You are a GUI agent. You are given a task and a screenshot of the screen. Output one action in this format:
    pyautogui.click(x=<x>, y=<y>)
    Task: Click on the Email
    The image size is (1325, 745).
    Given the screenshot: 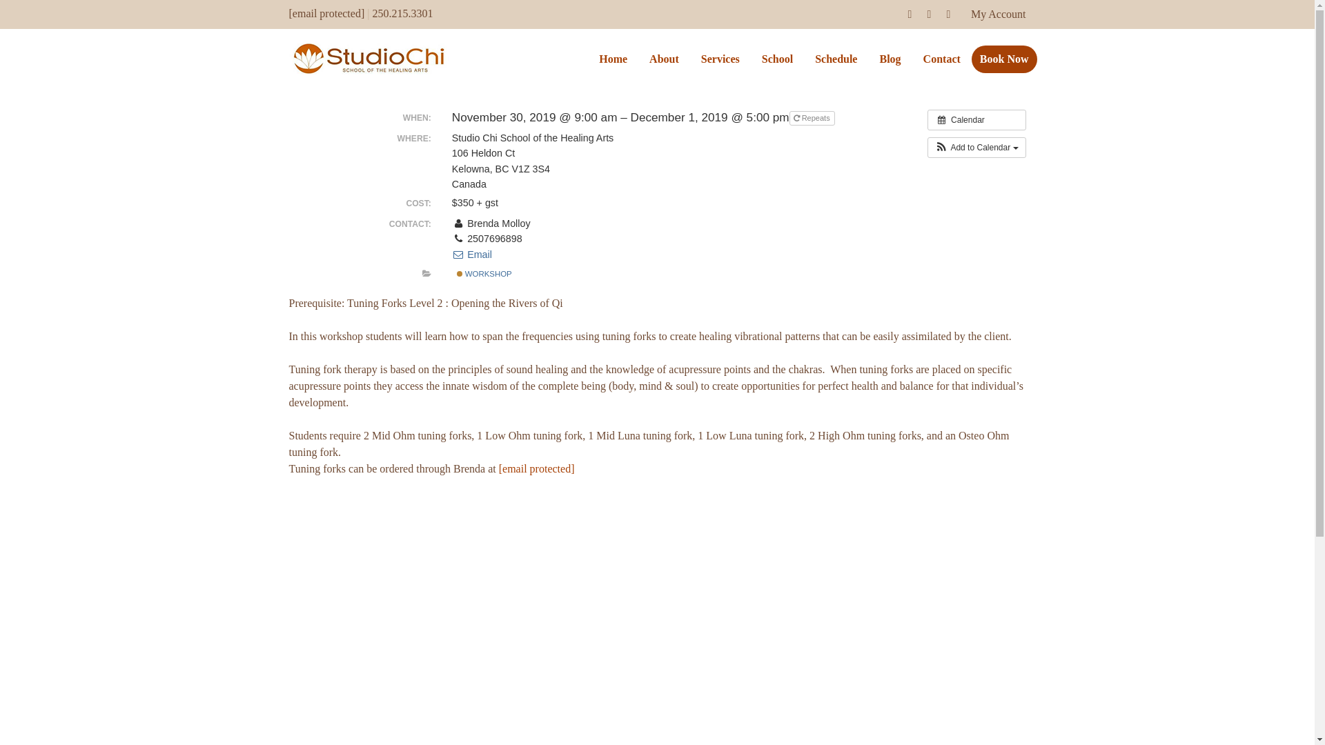 What is the action you would take?
    pyautogui.click(x=471, y=254)
    